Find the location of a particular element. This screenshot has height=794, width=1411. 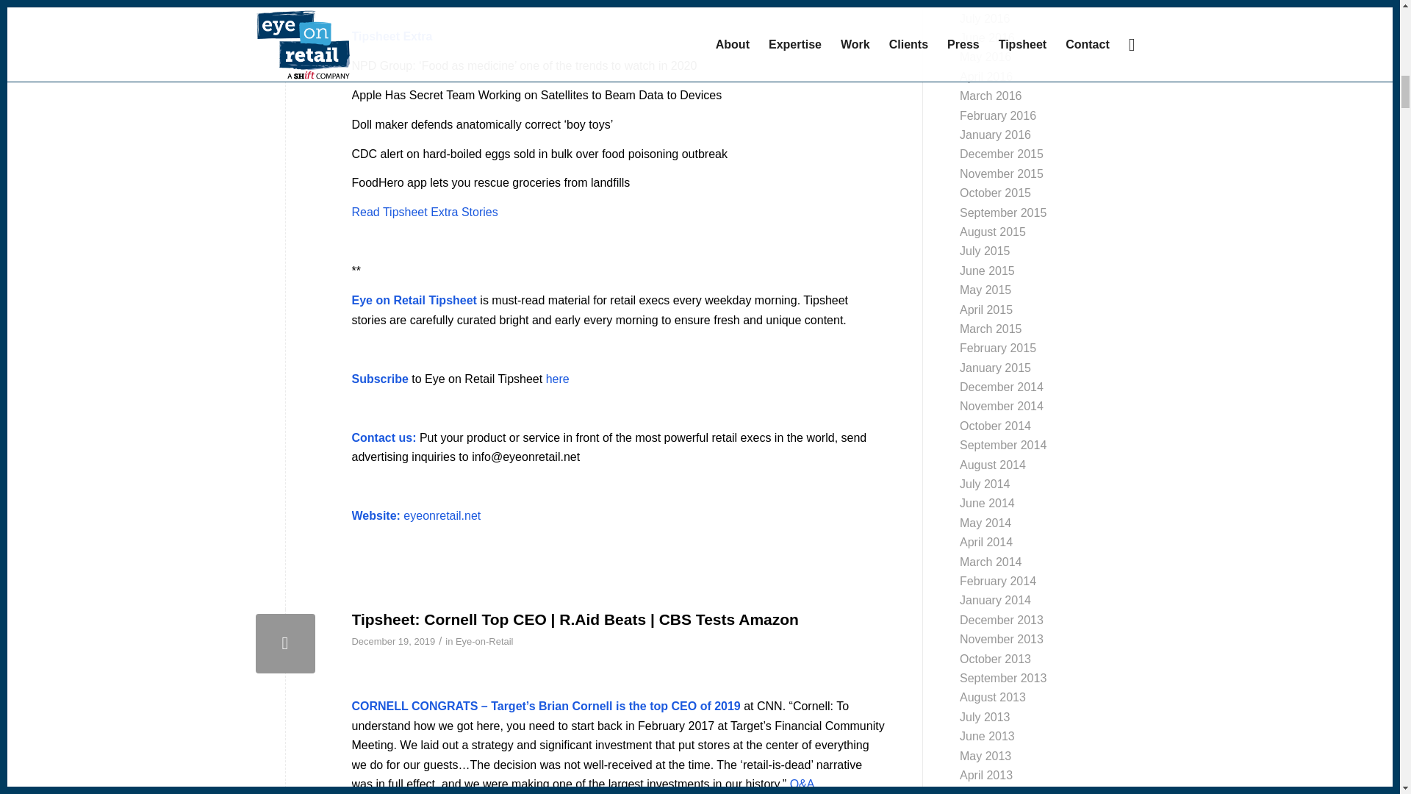

Eye-on-Retail is located at coordinates (484, 641).